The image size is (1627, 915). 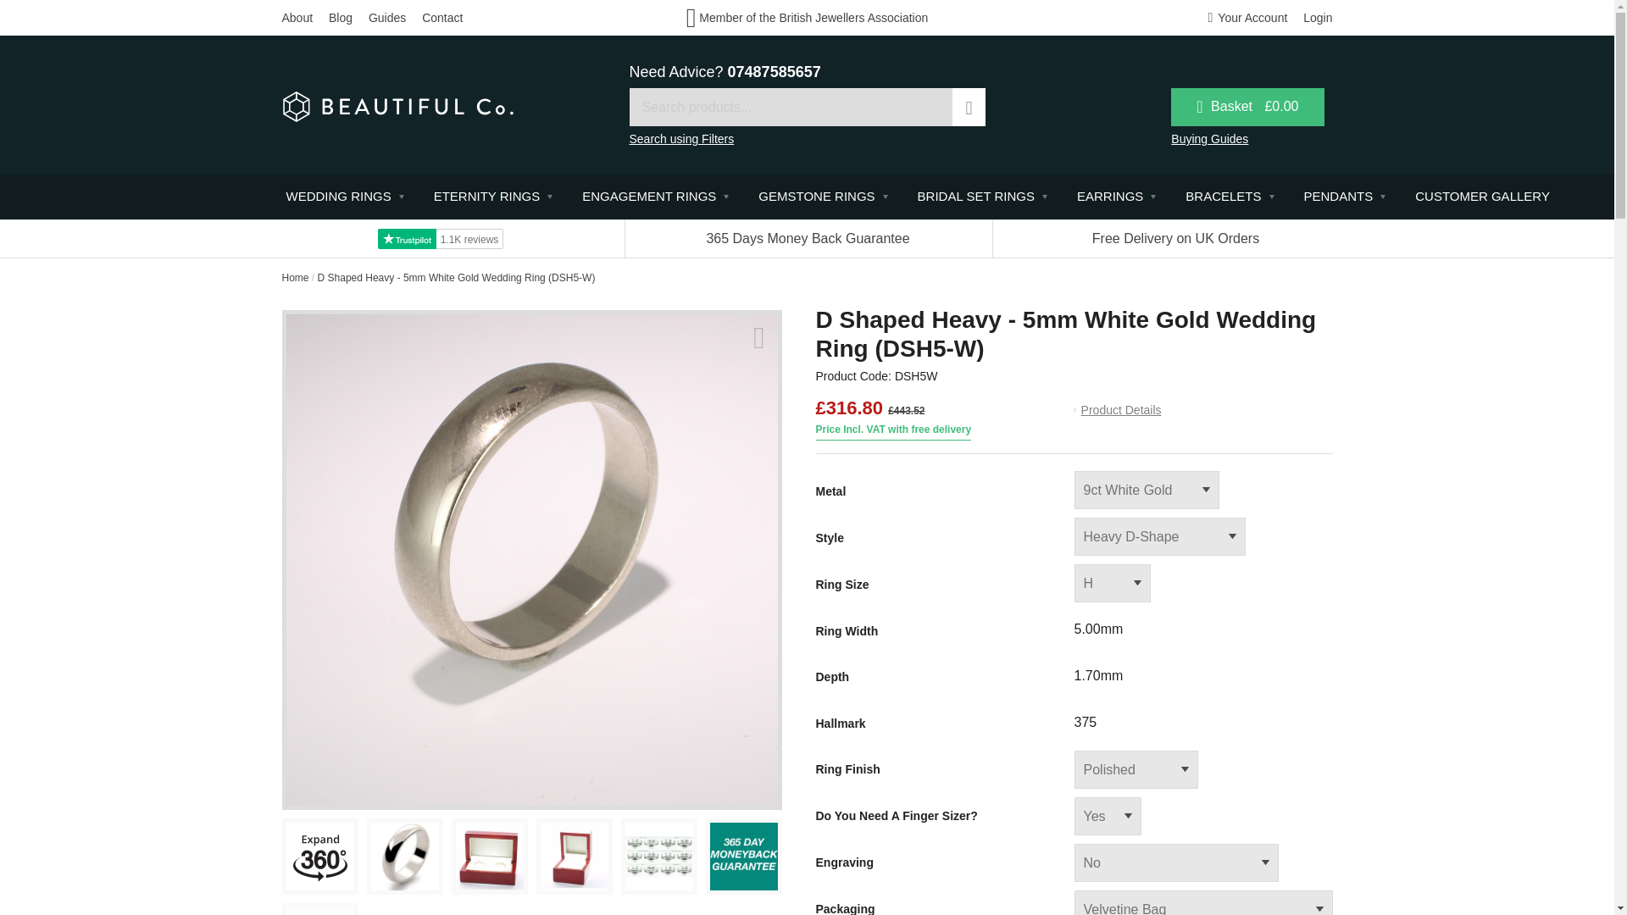 I want to click on Product Details, so click(x=1117, y=410).